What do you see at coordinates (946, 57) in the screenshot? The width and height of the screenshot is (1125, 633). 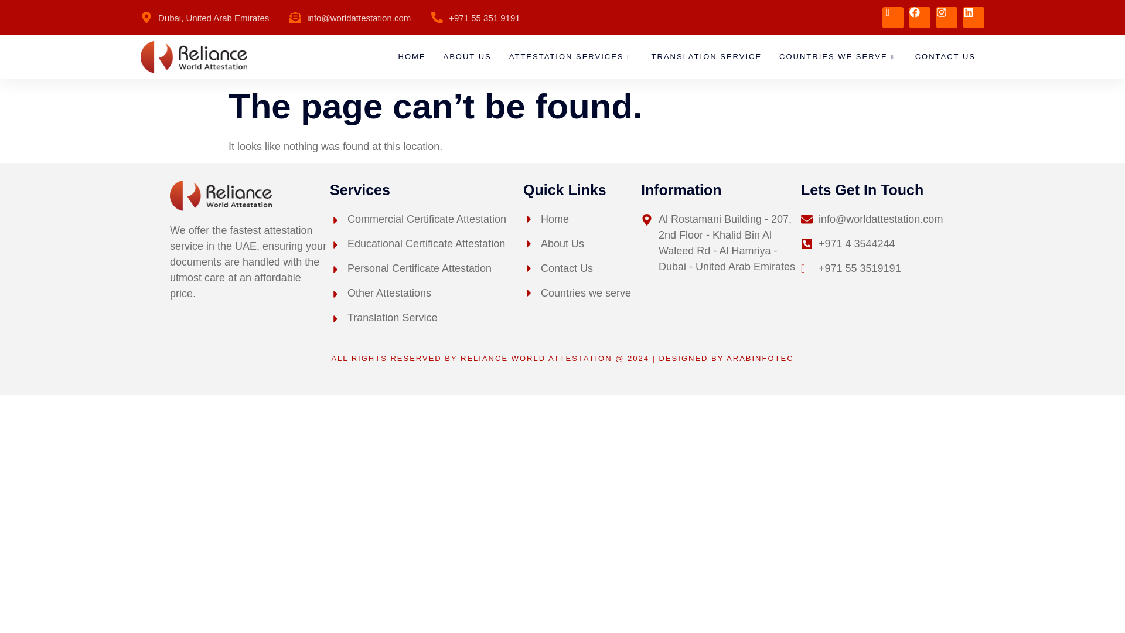 I see `CONTACT US` at bounding box center [946, 57].